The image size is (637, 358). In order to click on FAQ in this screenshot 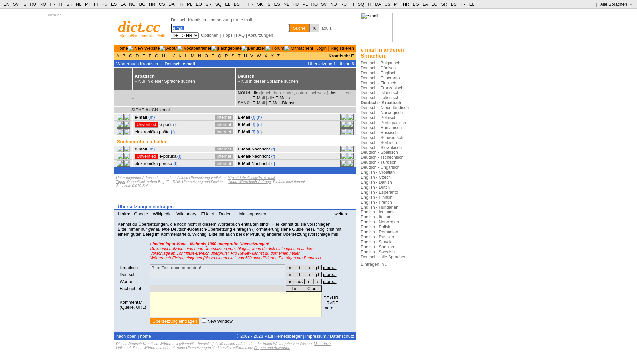, I will do `click(240, 35)`.